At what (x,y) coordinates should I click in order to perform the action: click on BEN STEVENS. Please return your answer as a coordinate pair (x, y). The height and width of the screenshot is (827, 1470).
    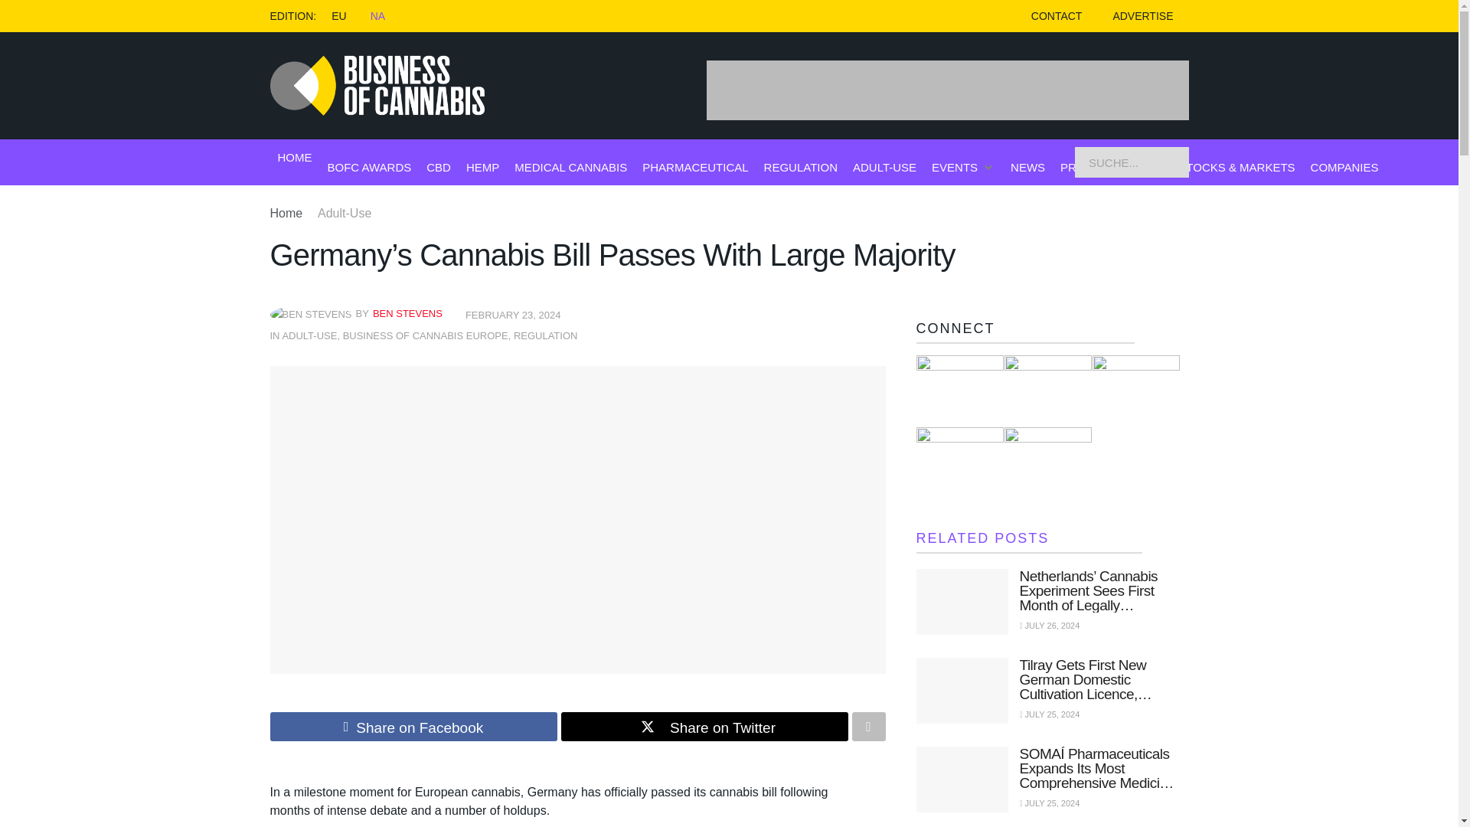
    Looking at the image, I should click on (407, 312).